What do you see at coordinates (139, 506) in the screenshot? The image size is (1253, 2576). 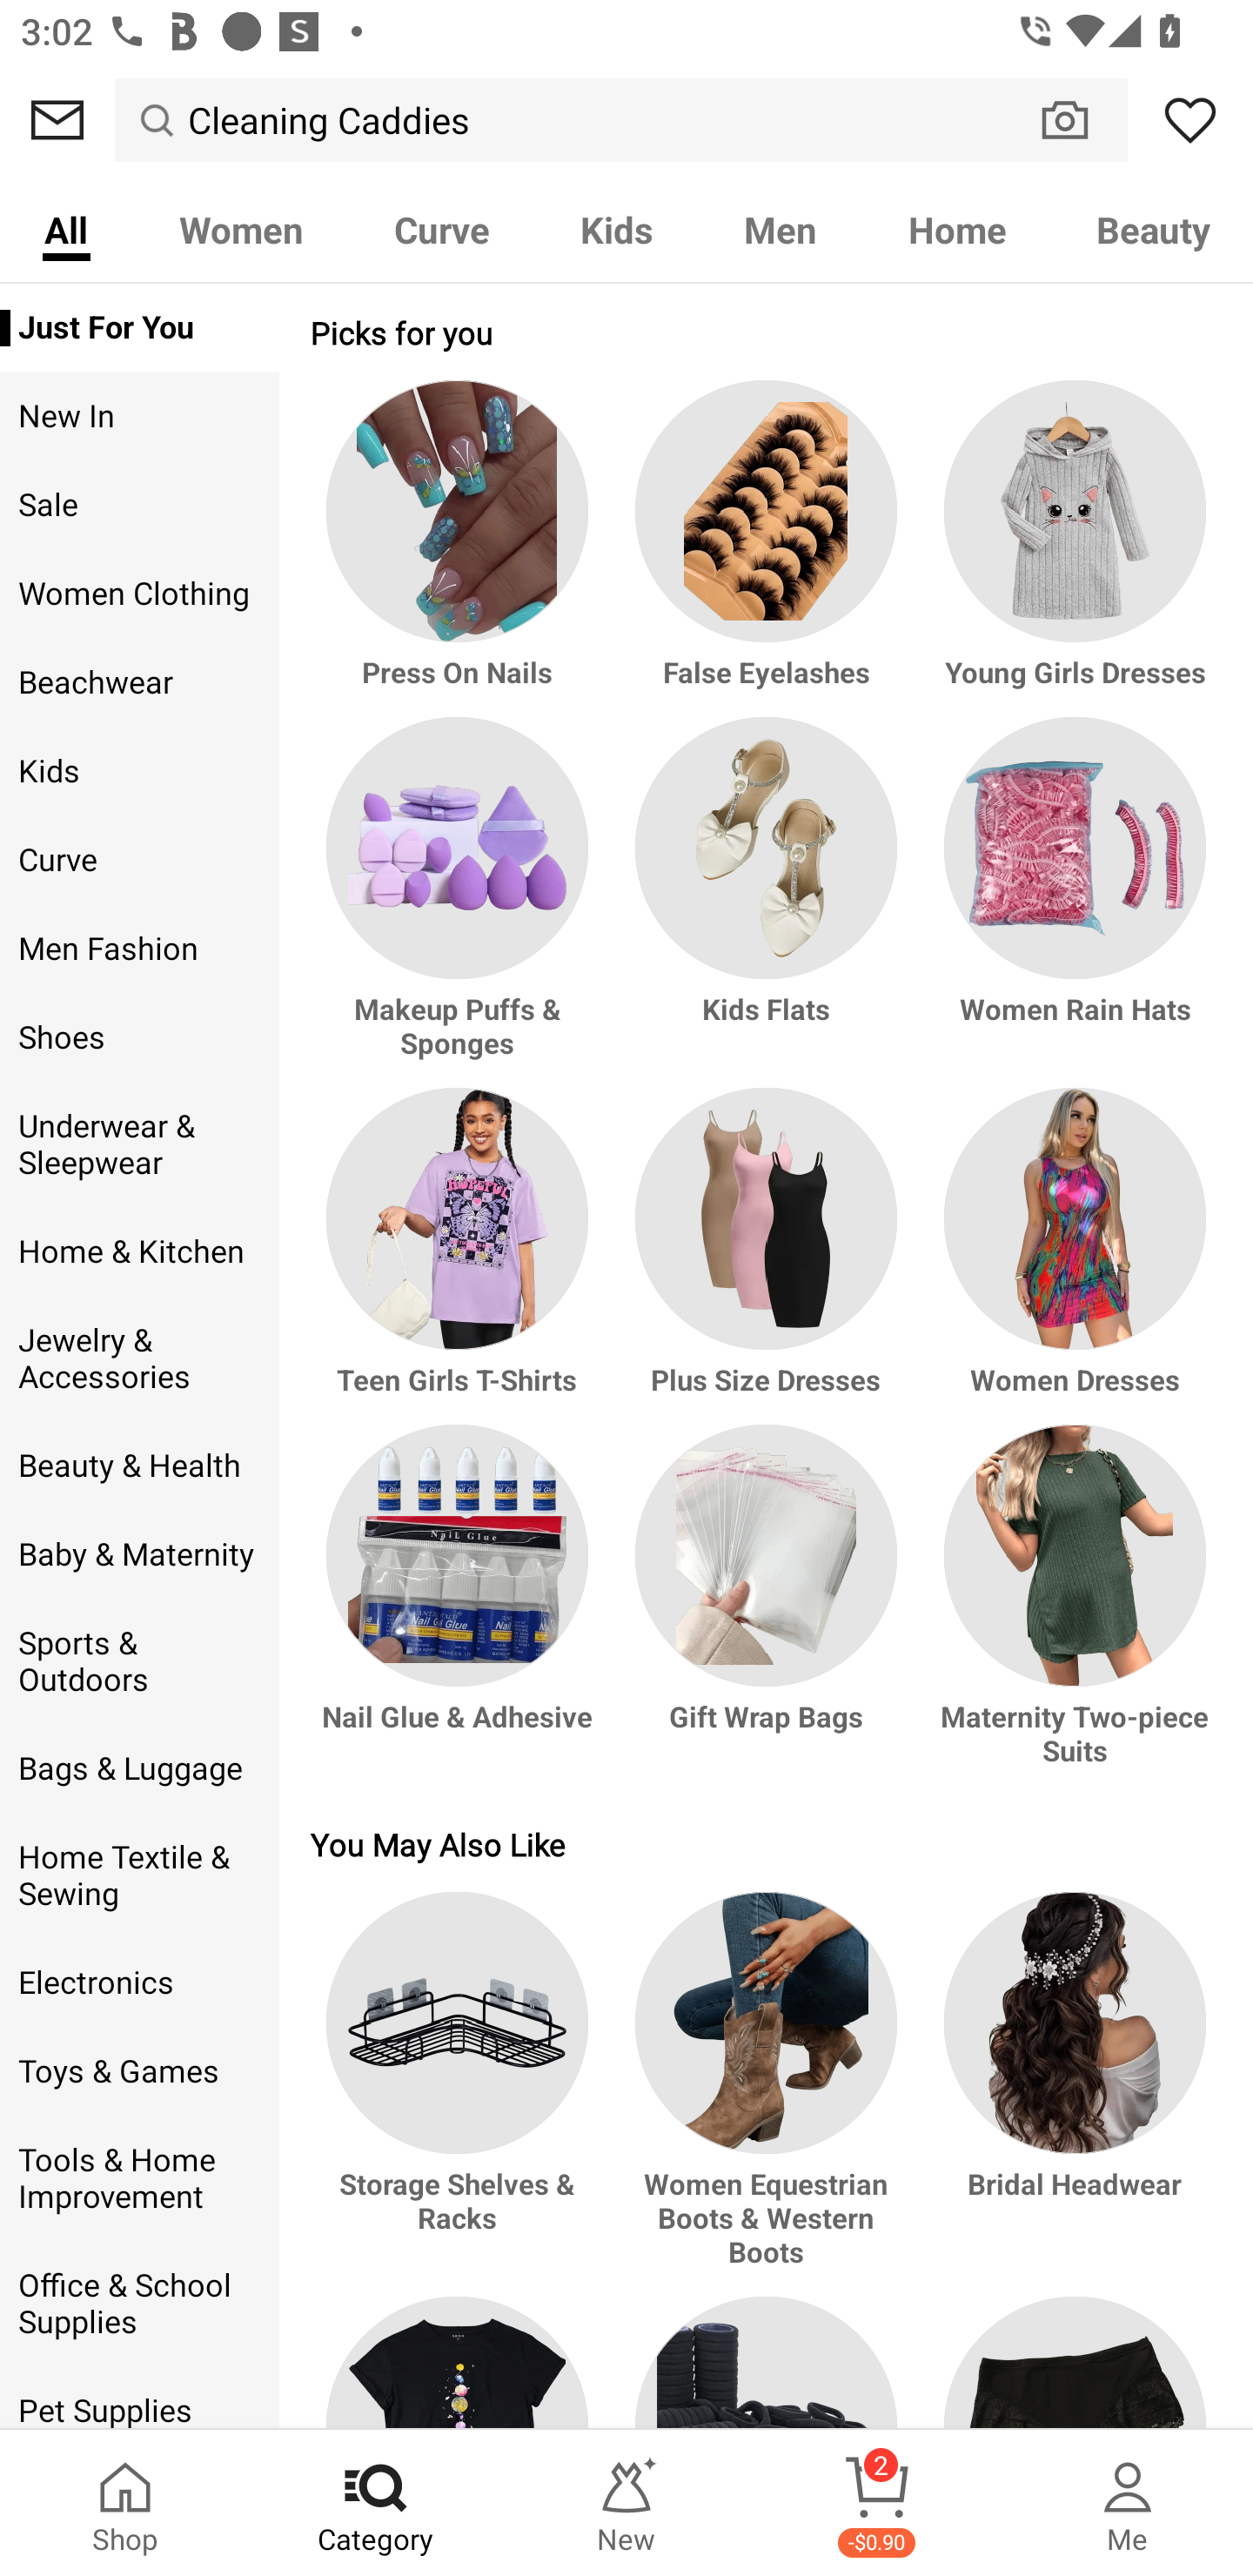 I see `Sale` at bounding box center [139, 506].